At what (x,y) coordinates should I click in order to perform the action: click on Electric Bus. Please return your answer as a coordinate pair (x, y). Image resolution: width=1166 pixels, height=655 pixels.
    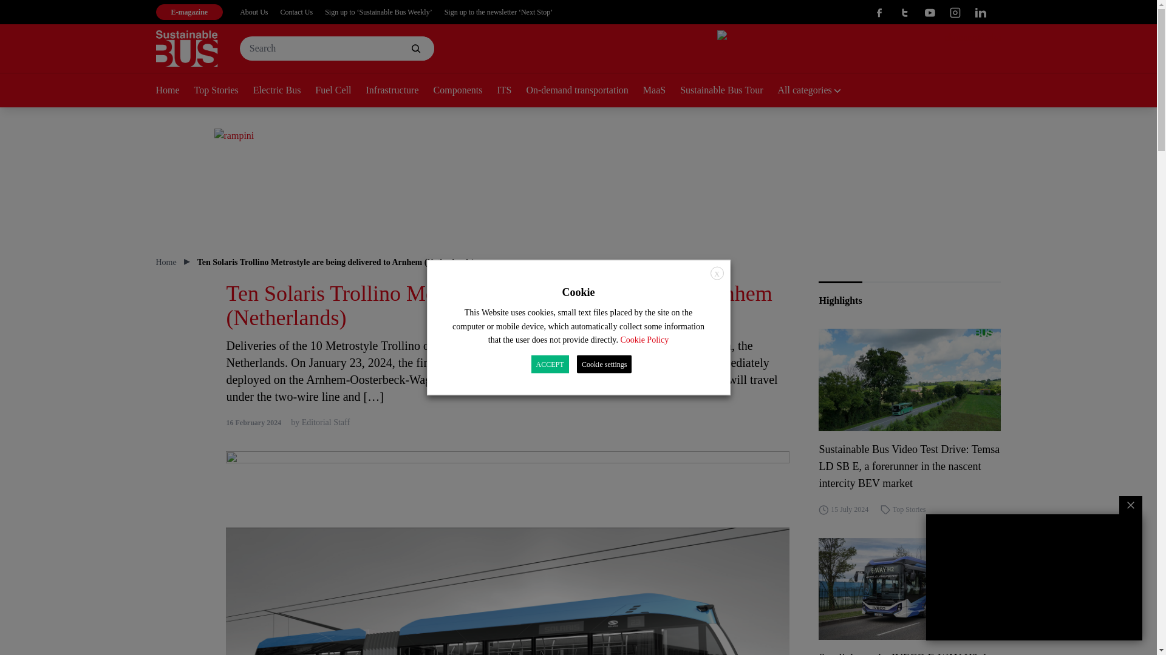
    Looking at the image, I should click on (284, 91).